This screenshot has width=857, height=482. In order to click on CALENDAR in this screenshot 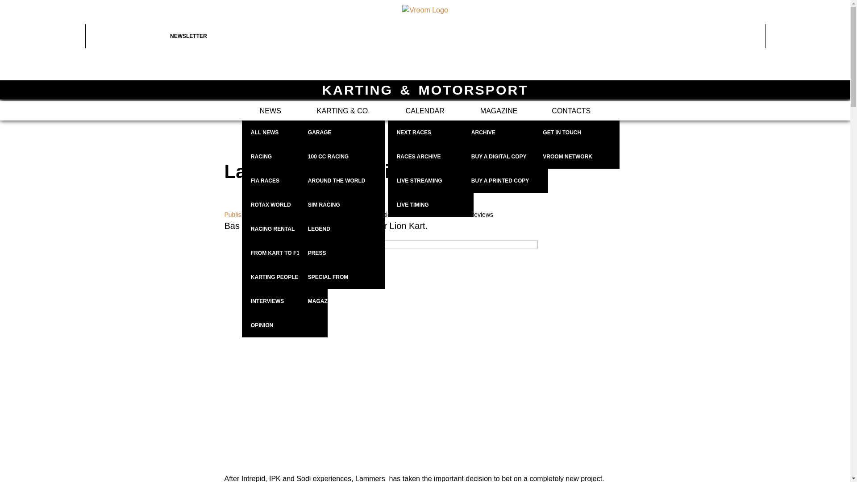, I will do `click(425, 111)`.